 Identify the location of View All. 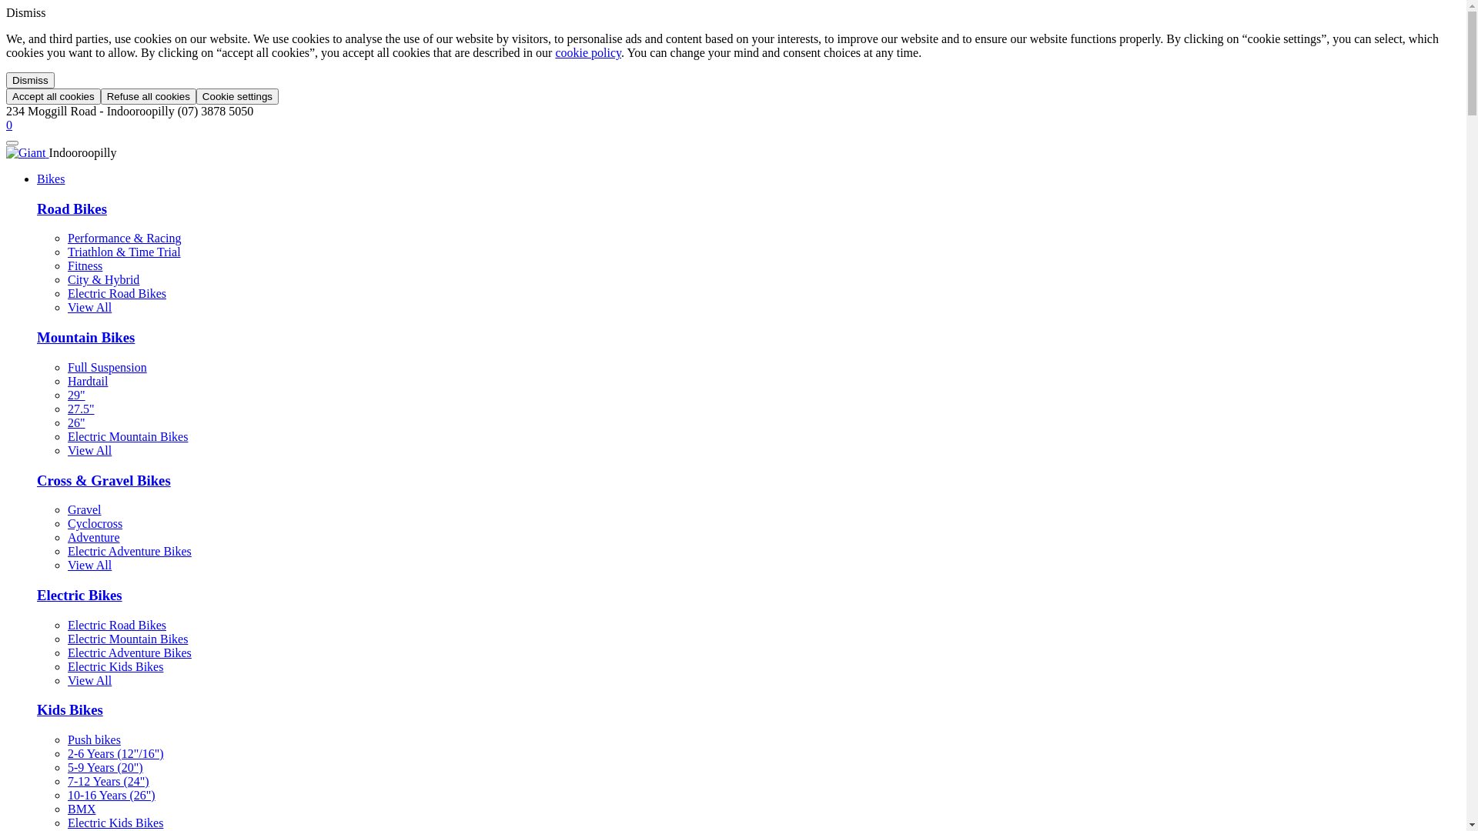
(89, 451).